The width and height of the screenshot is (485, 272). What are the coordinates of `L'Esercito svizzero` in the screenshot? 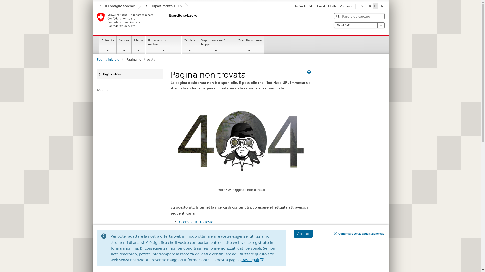 It's located at (249, 45).